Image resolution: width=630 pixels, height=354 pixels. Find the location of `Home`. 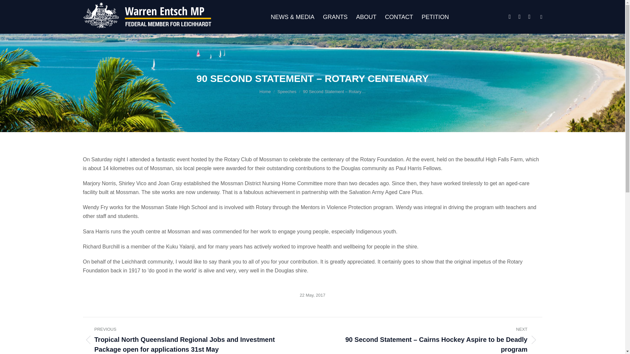

Home is located at coordinates (265, 92).